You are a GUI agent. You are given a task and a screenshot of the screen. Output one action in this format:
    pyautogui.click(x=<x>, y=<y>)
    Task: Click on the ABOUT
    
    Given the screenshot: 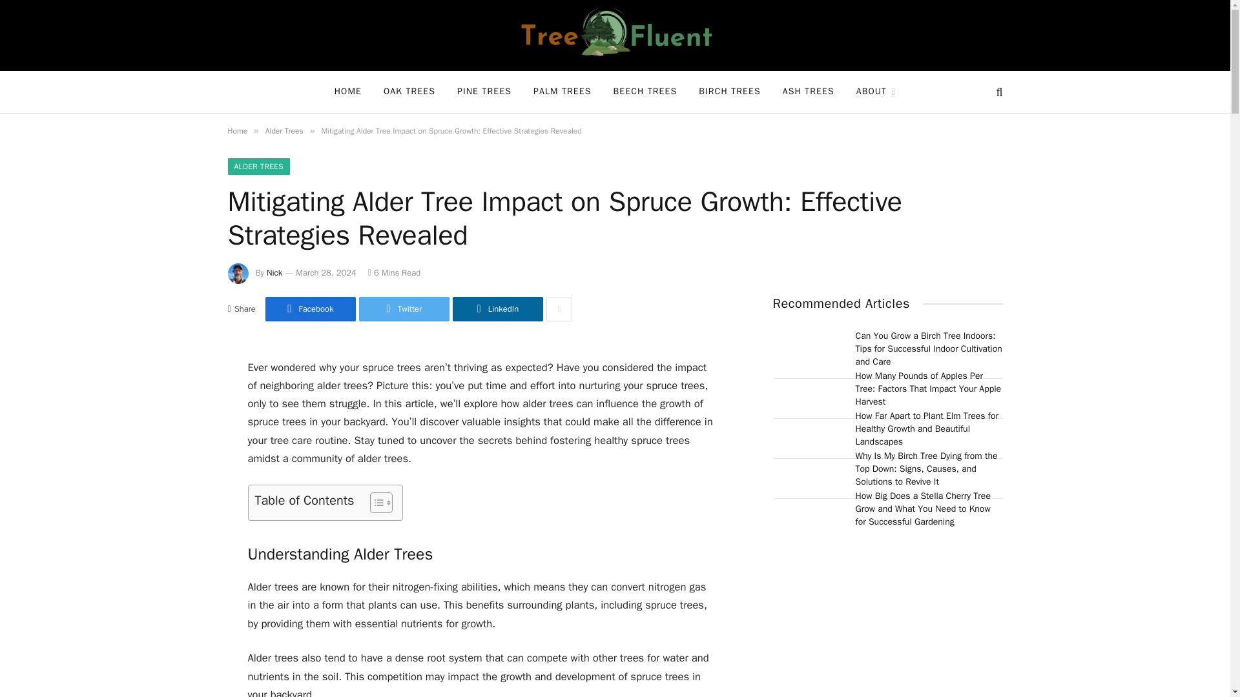 What is the action you would take?
    pyautogui.click(x=876, y=92)
    